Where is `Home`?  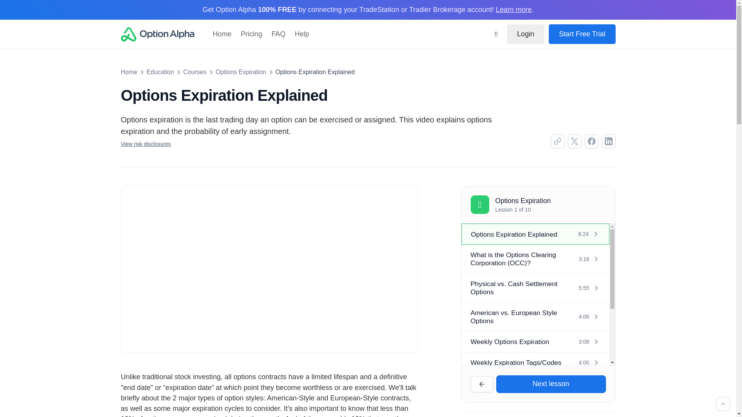
Home is located at coordinates (129, 72).